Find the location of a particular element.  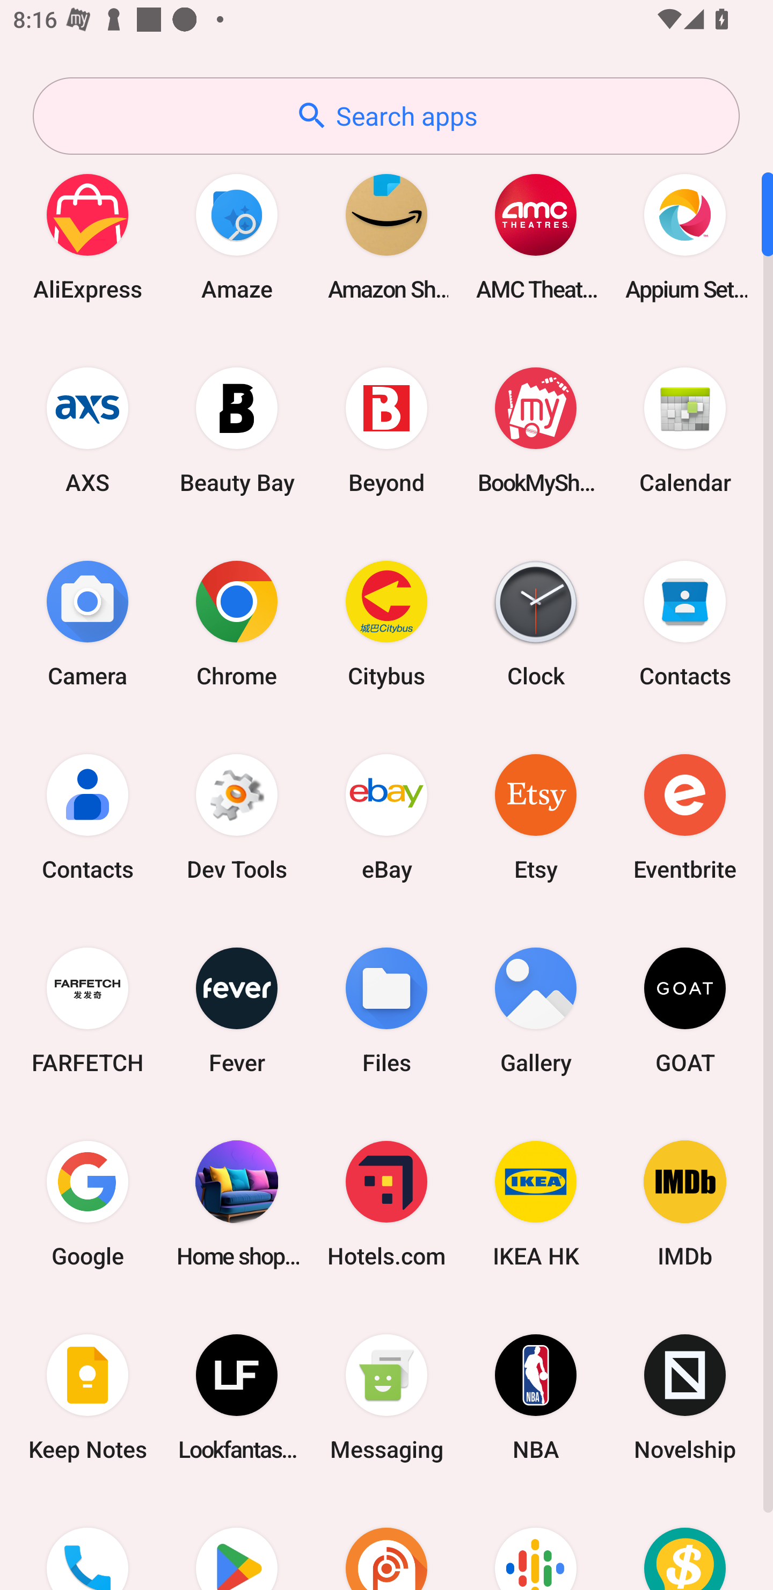

BookMyShow is located at coordinates (536, 430).